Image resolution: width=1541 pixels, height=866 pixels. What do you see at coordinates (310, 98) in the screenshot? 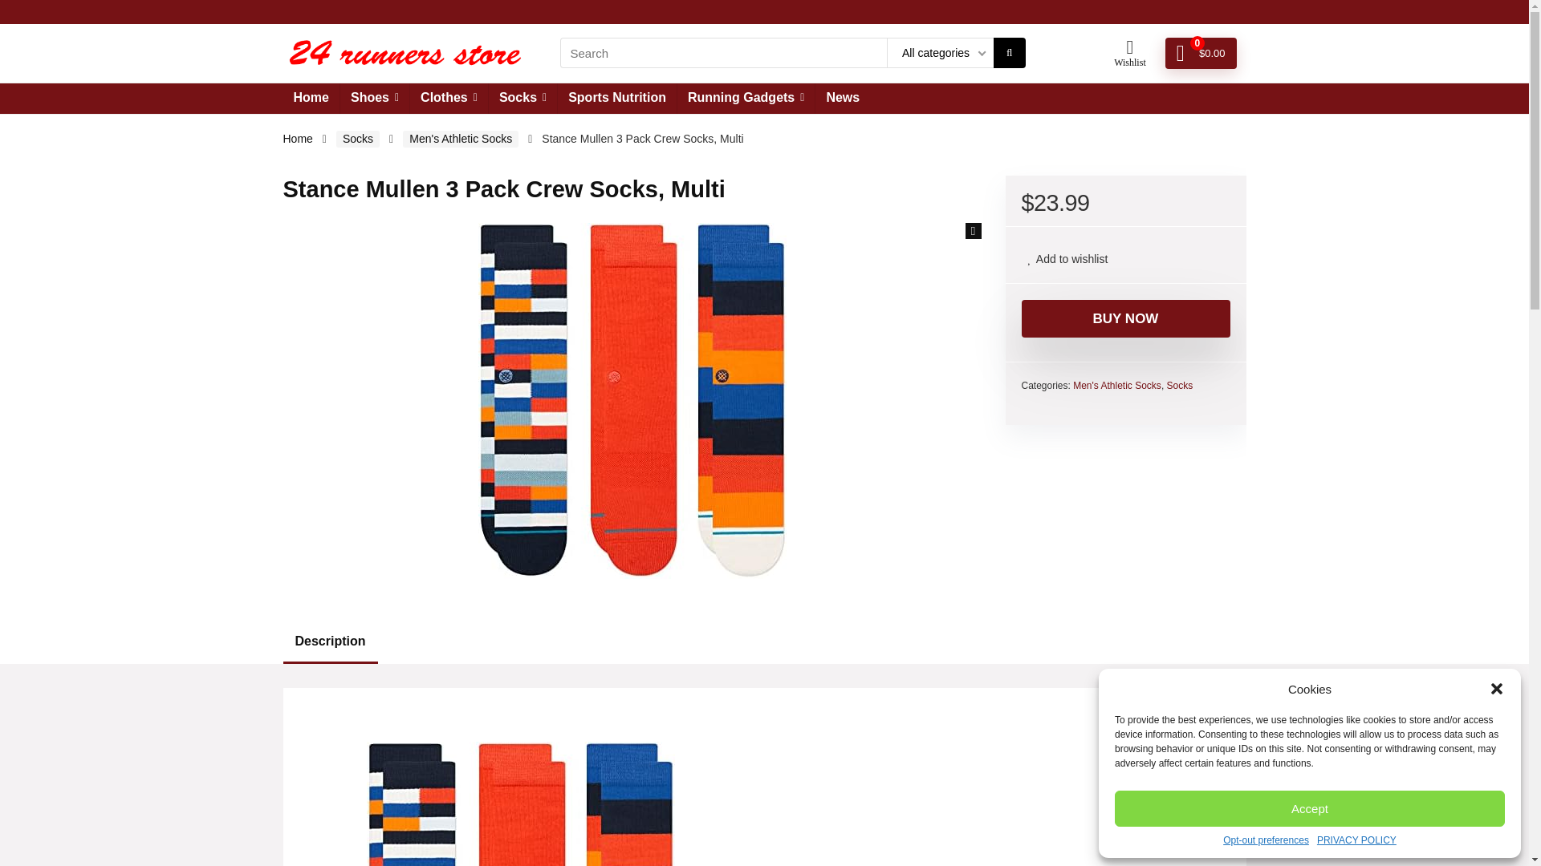
I see `Home` at bounding box center [310, 98].